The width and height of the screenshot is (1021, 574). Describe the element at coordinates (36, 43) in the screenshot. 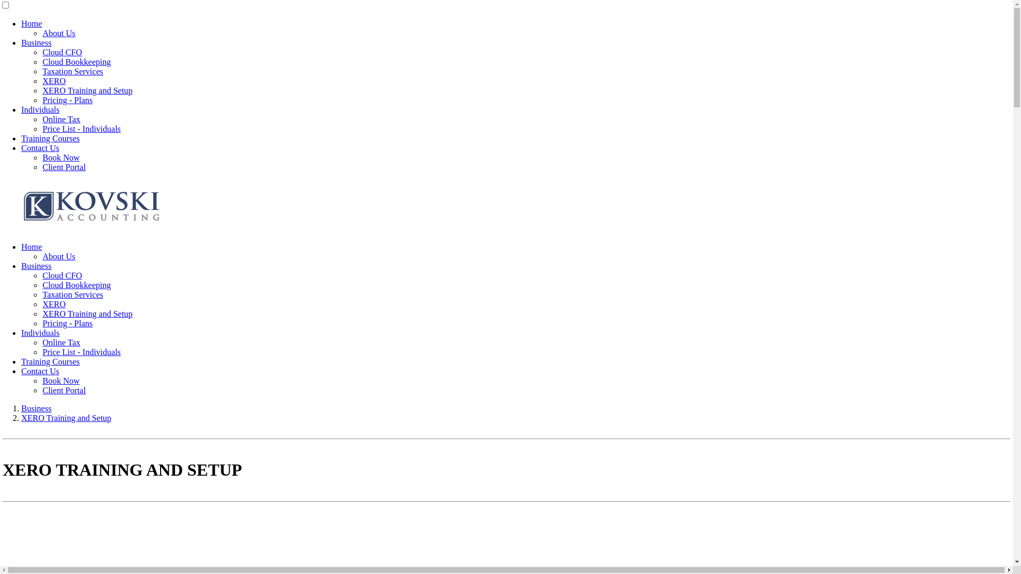

I see `Business` at that location.